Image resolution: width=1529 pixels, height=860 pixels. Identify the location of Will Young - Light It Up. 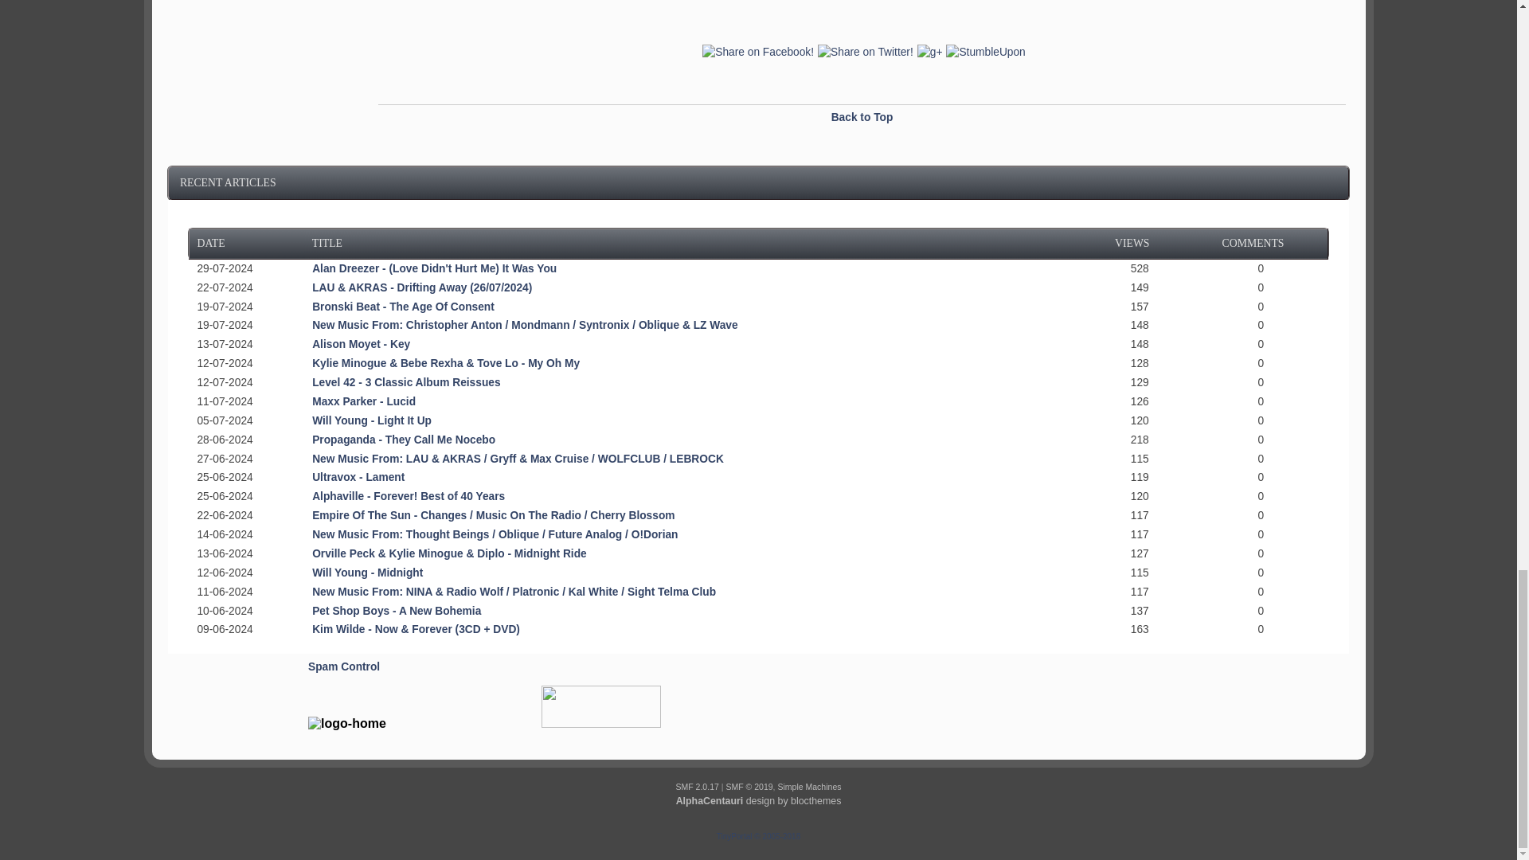
(371, 420).